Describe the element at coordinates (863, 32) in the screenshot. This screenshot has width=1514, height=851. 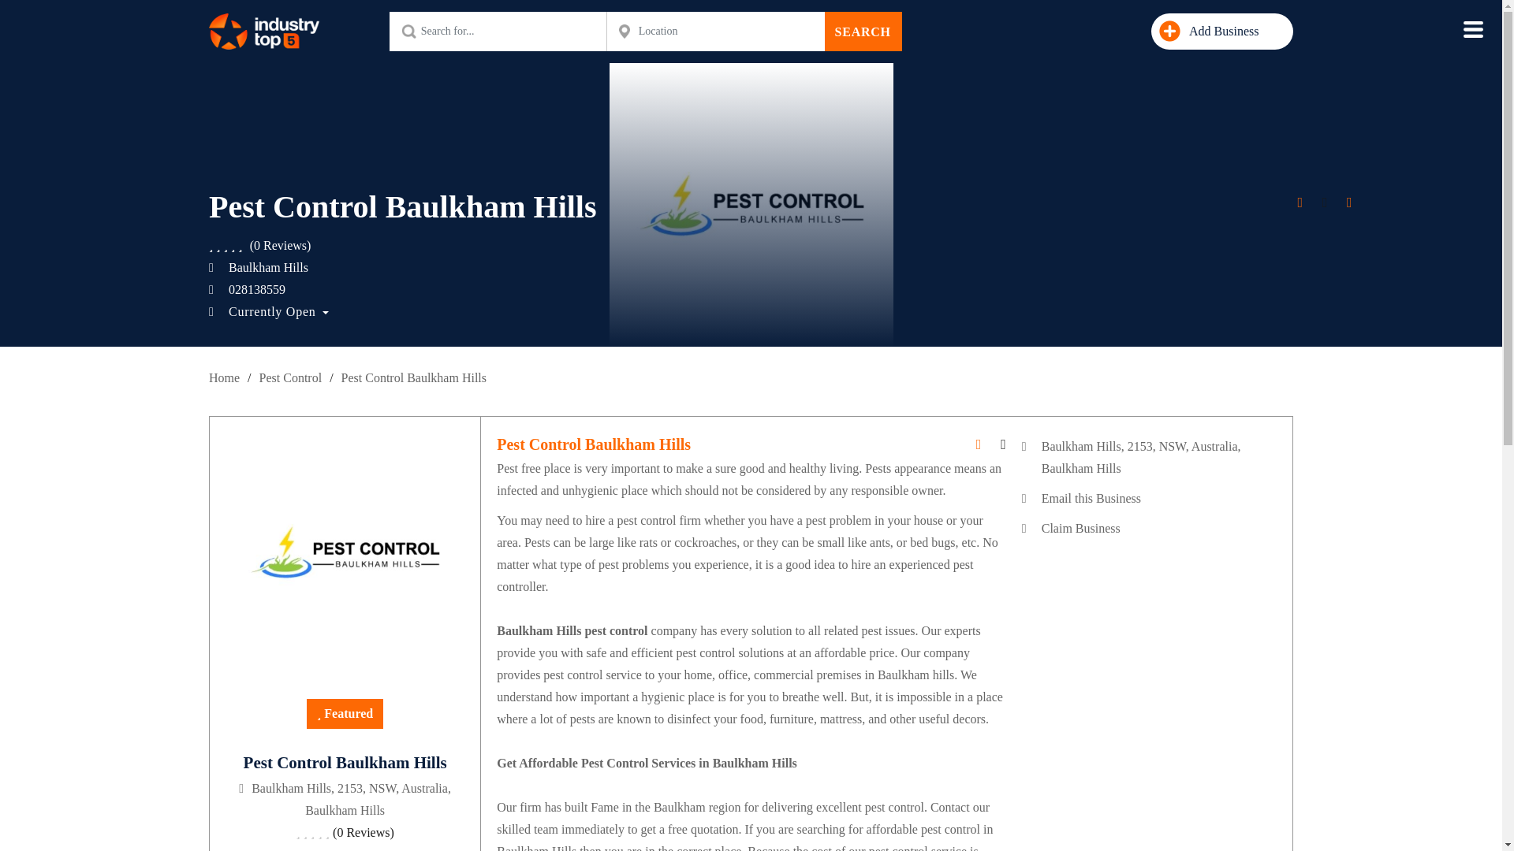
I see `SEARCH` at that location.